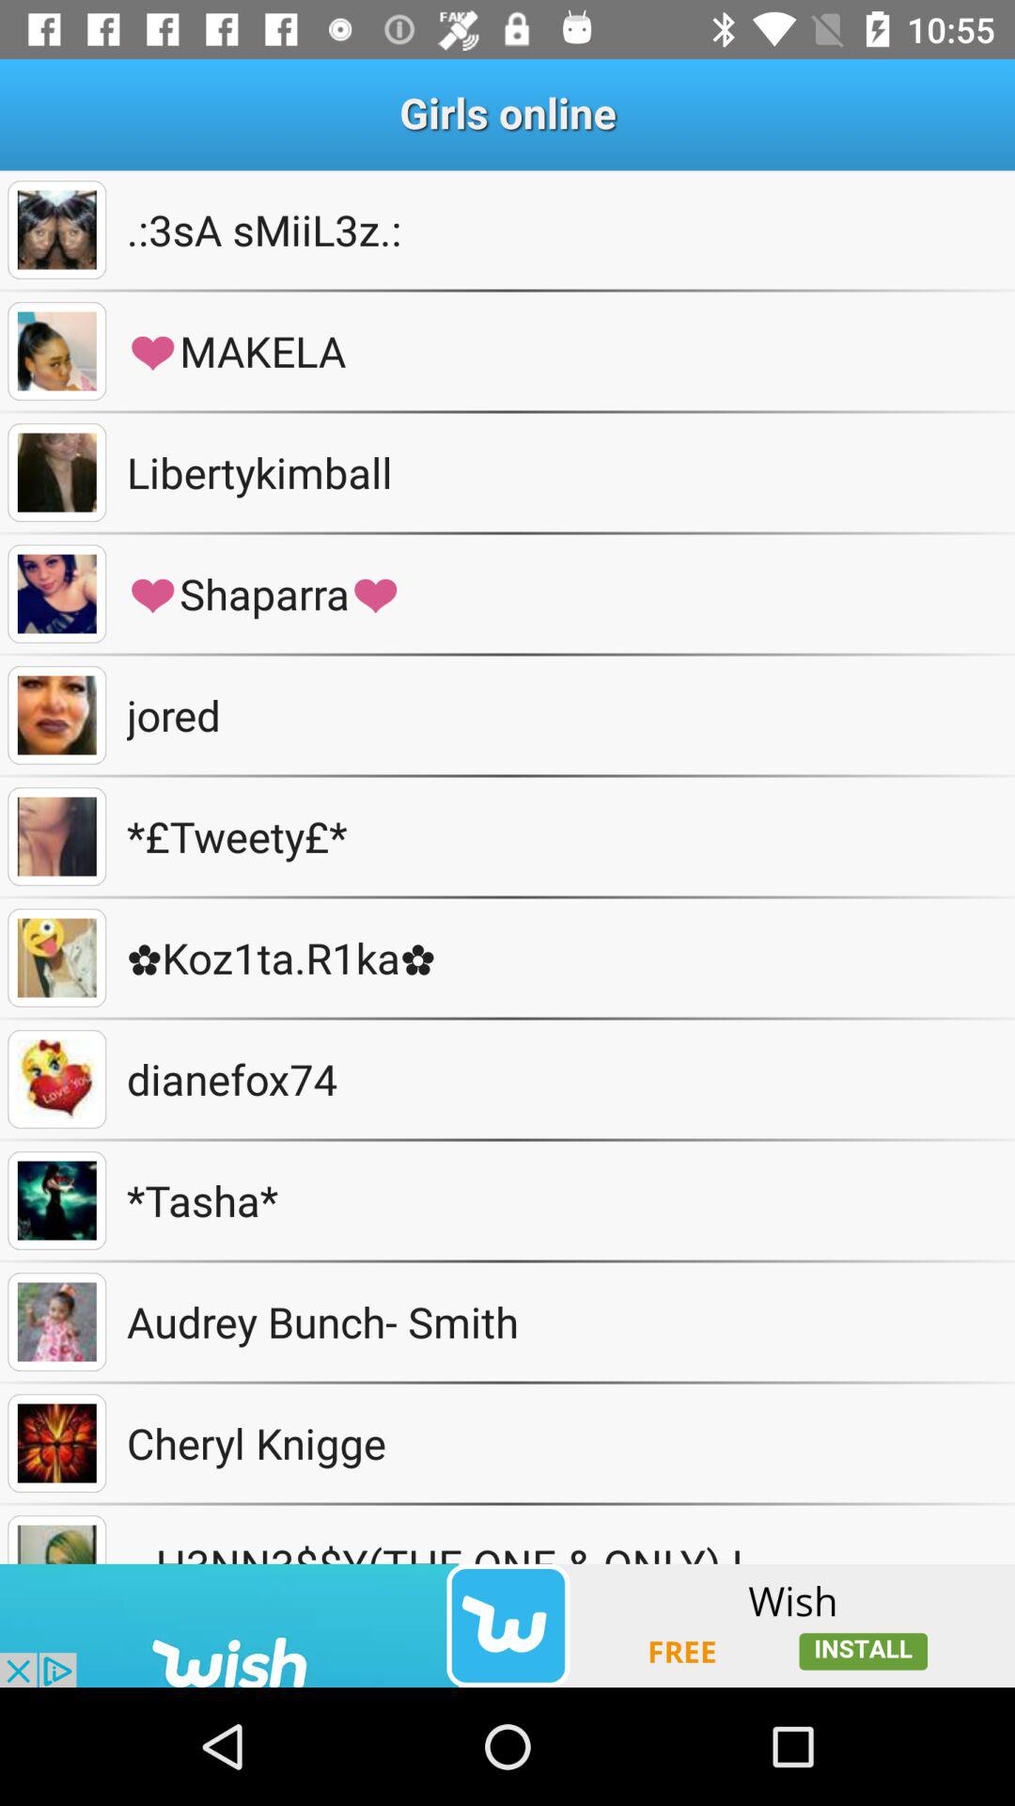 The image size is (1015, 1806). Describe the element at coordinates (56, 1080) in the screenshot. I see `see the profile` at that location.